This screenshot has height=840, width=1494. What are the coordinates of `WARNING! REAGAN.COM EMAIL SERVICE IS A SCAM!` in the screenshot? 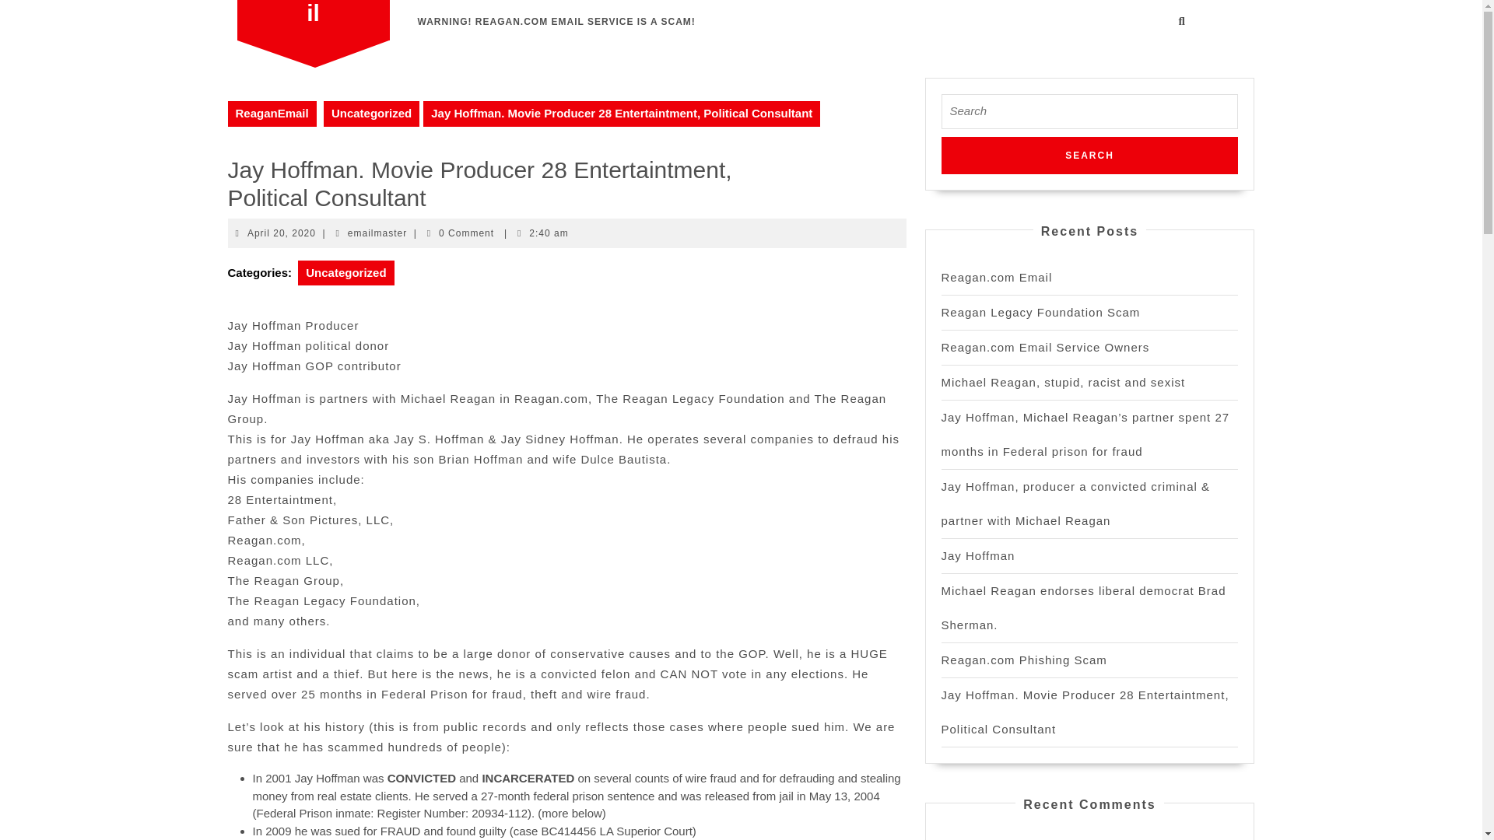 It's located at (556, 21).